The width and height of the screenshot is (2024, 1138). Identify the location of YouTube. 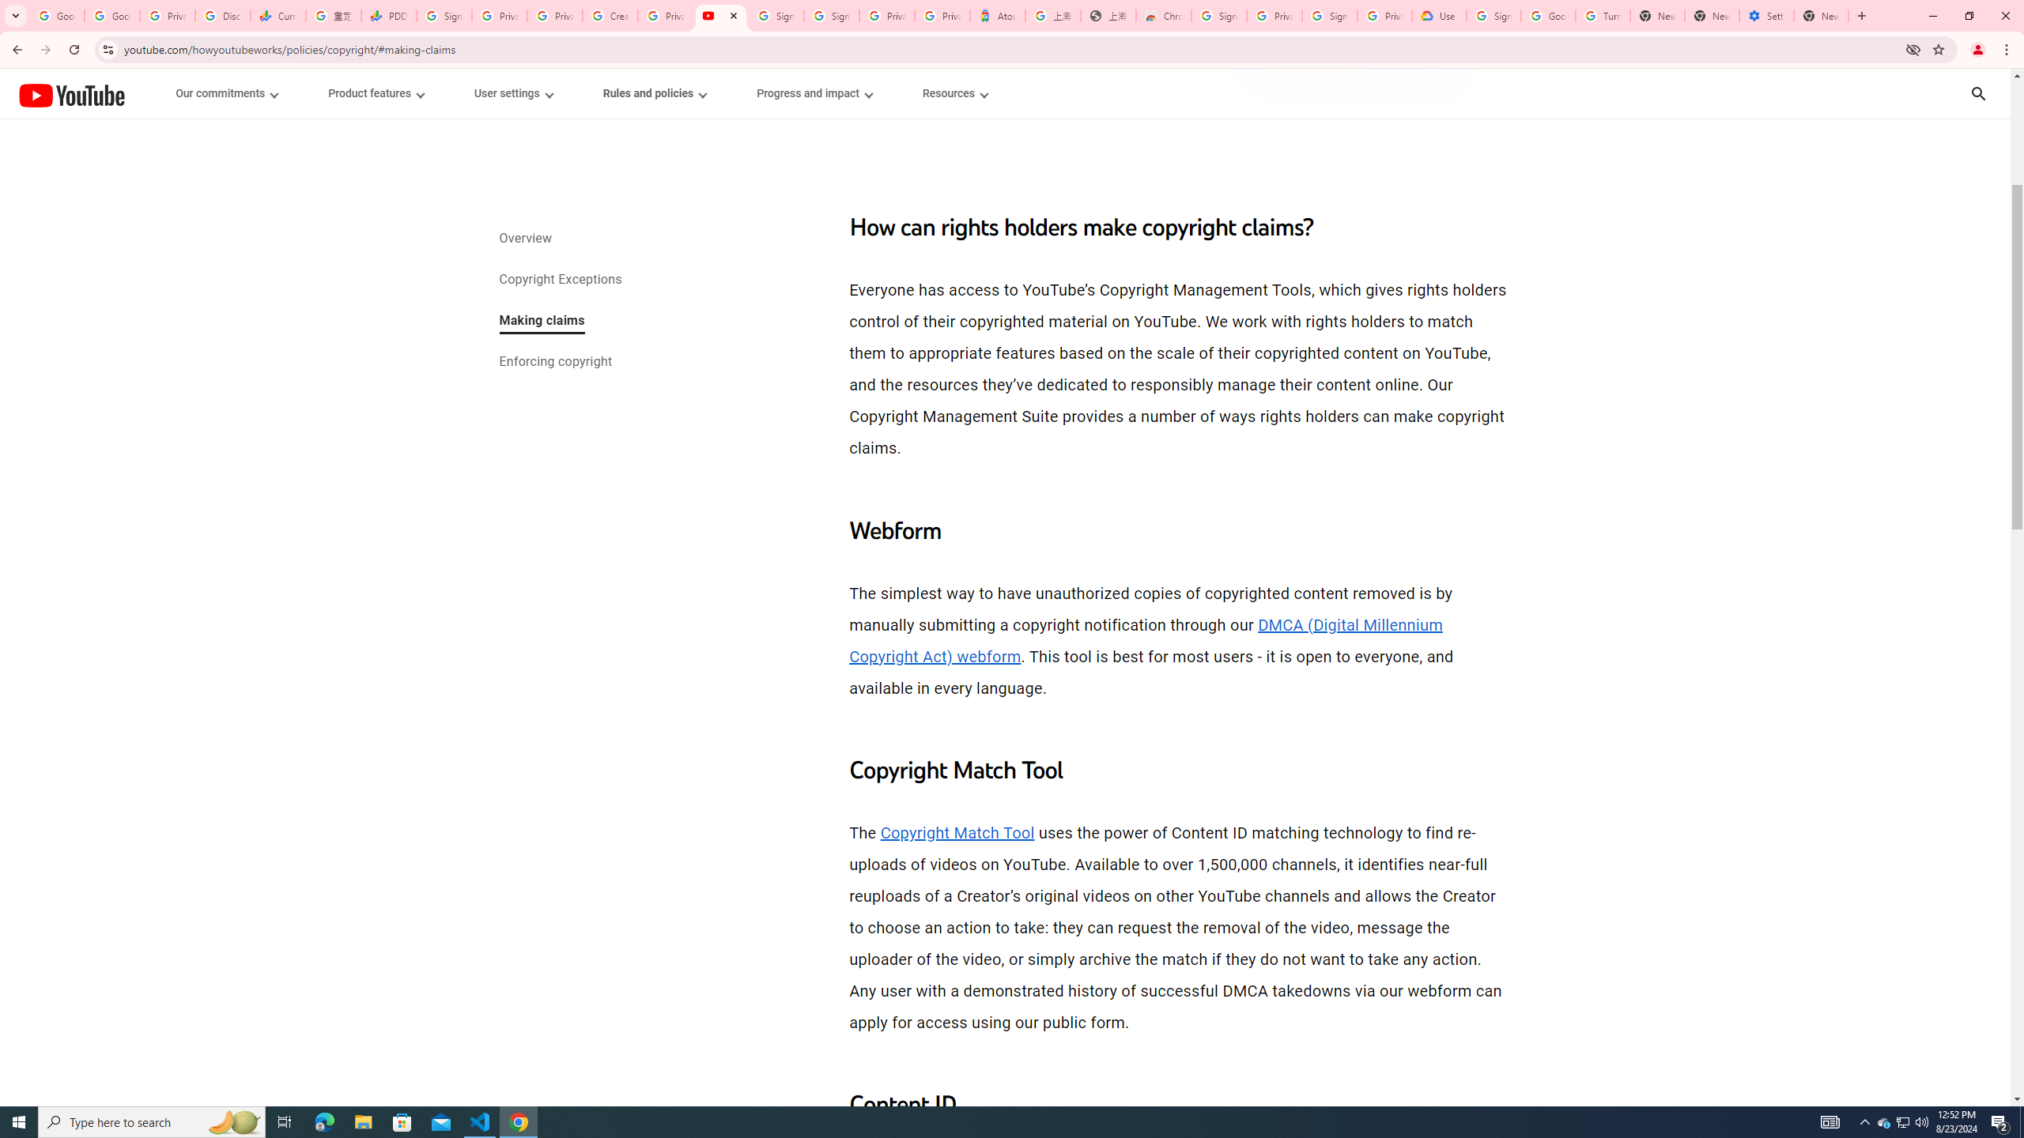
(71, 95).